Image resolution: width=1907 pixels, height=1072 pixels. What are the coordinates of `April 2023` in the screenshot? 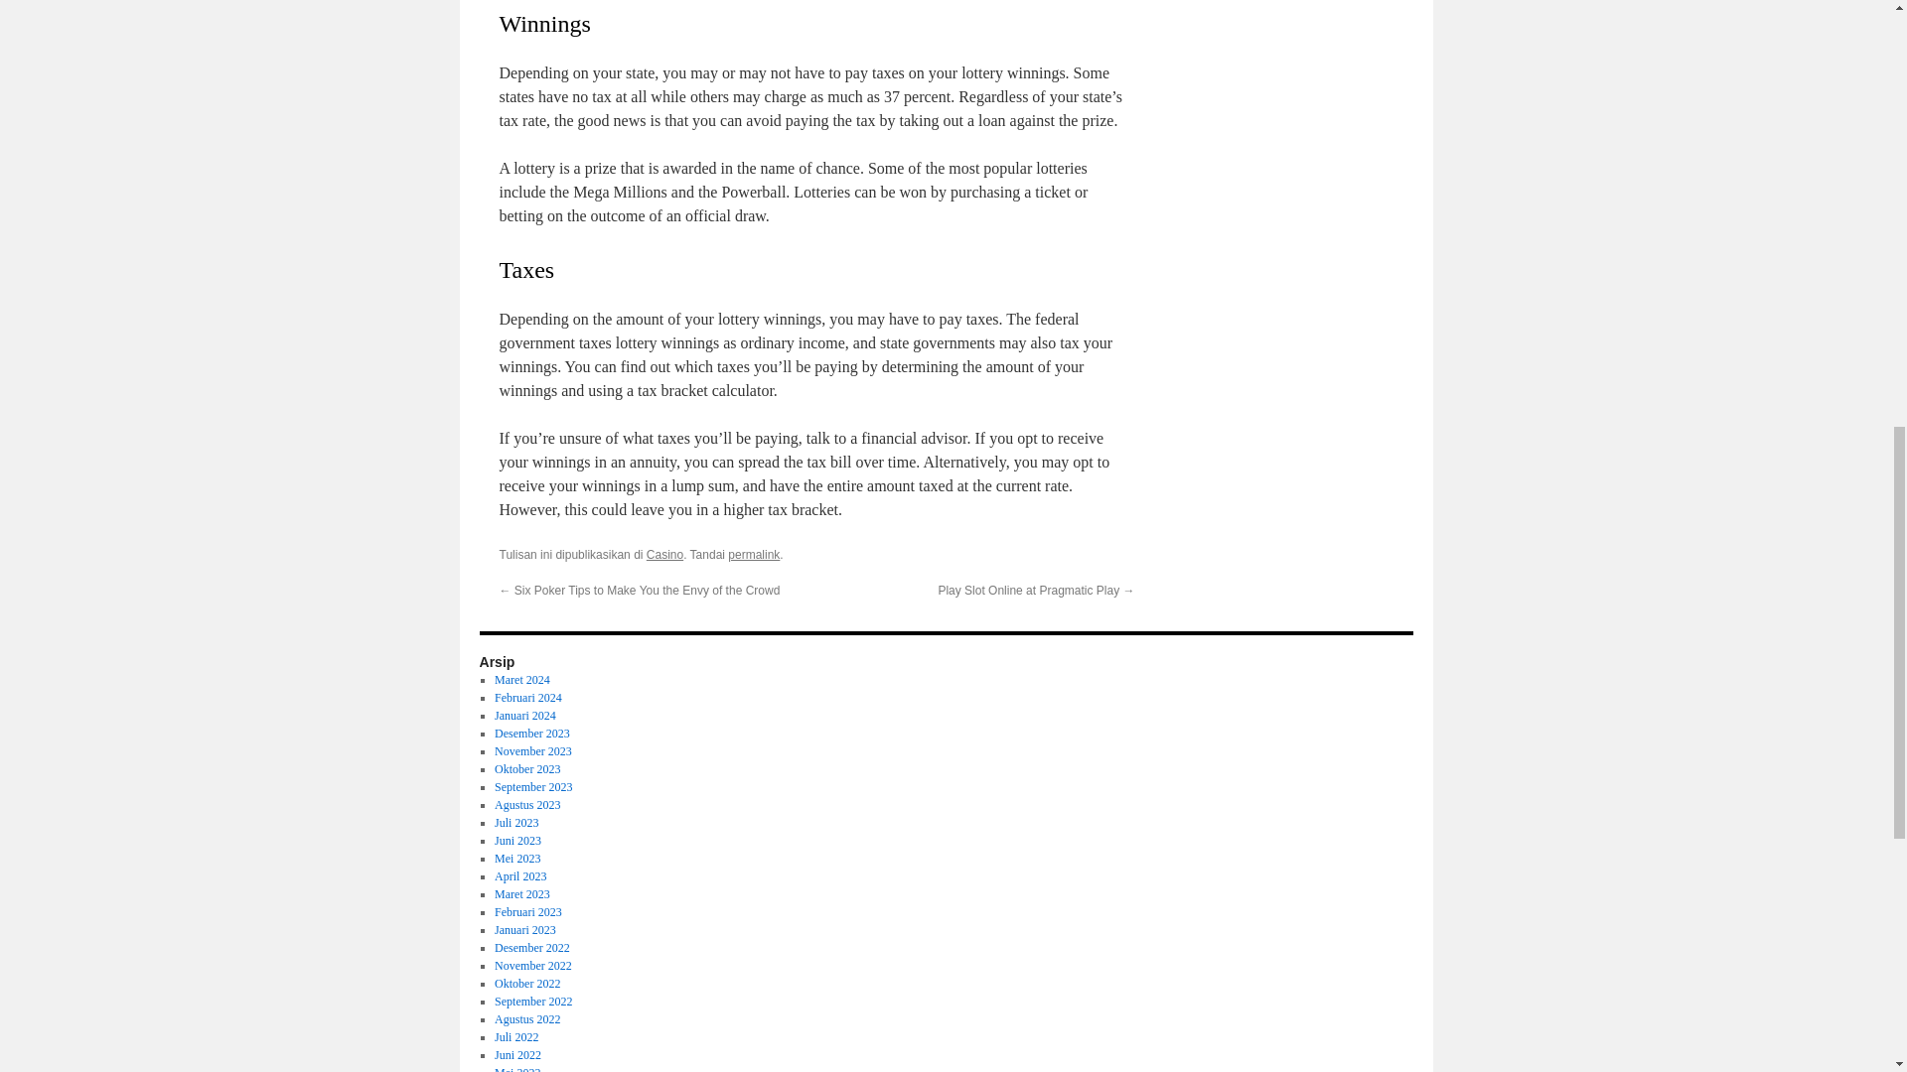 It's located at (519, 875).